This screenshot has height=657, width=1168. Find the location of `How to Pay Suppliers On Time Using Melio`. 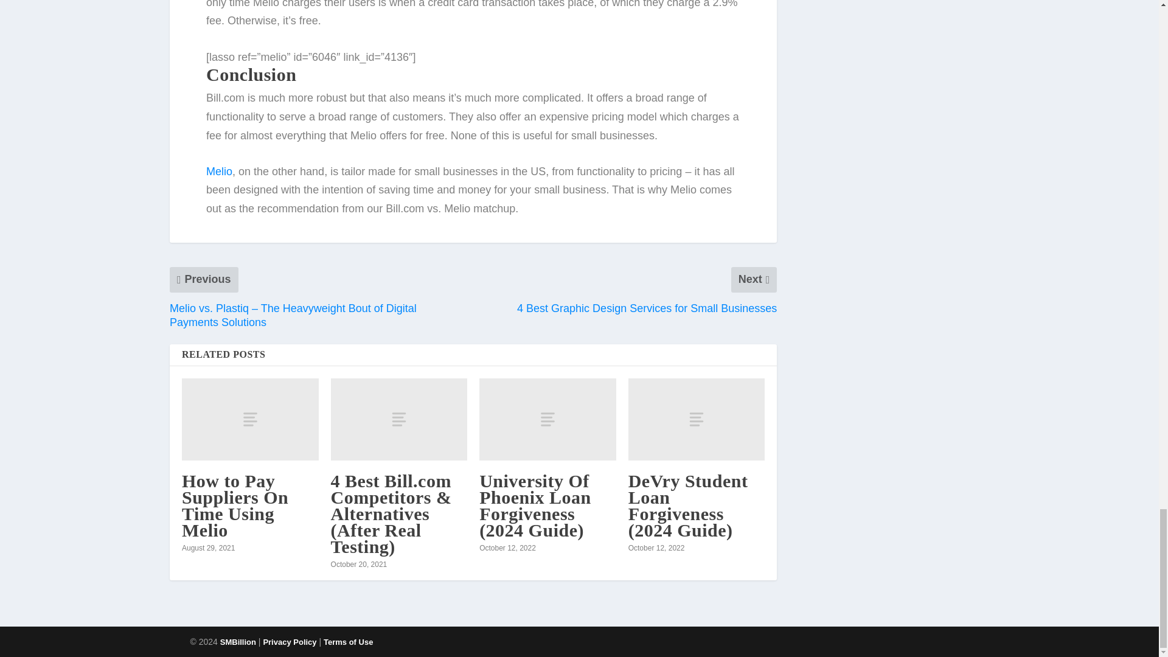

How to Pay Suppliers On Time Using Melio is located at coordinates (251, 420).